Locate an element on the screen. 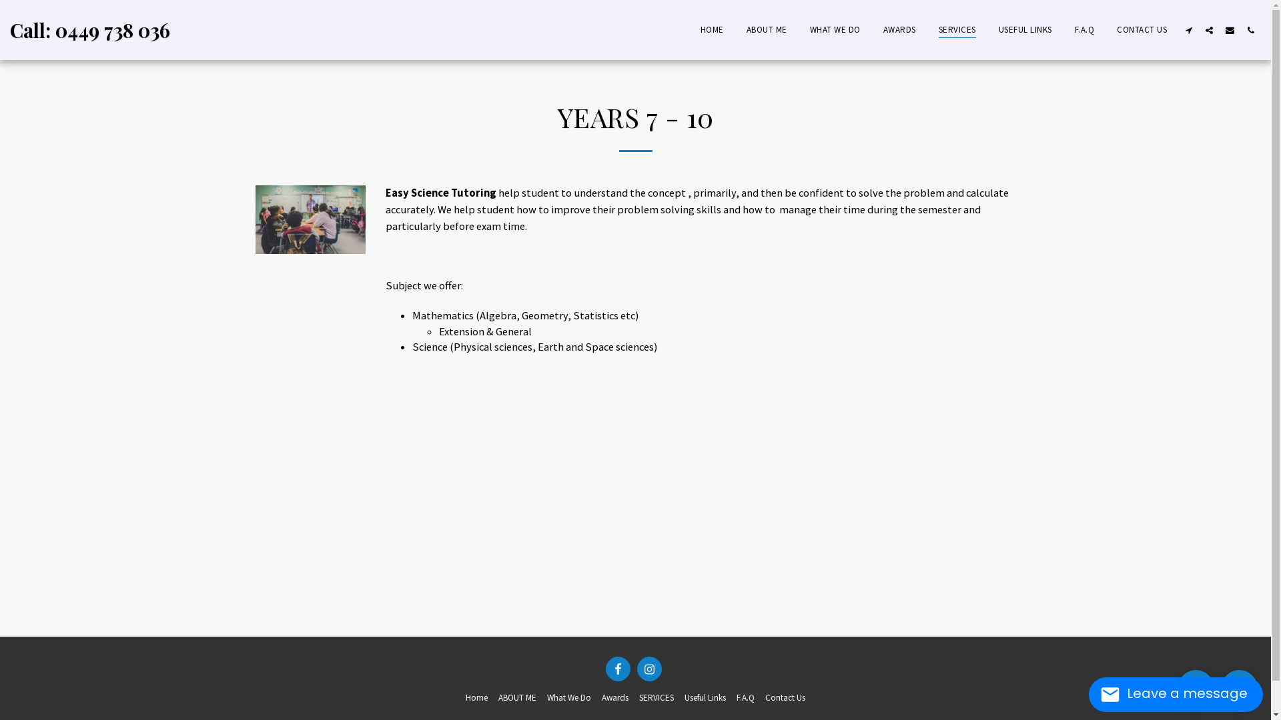    is located at coordinates (1209, 30).